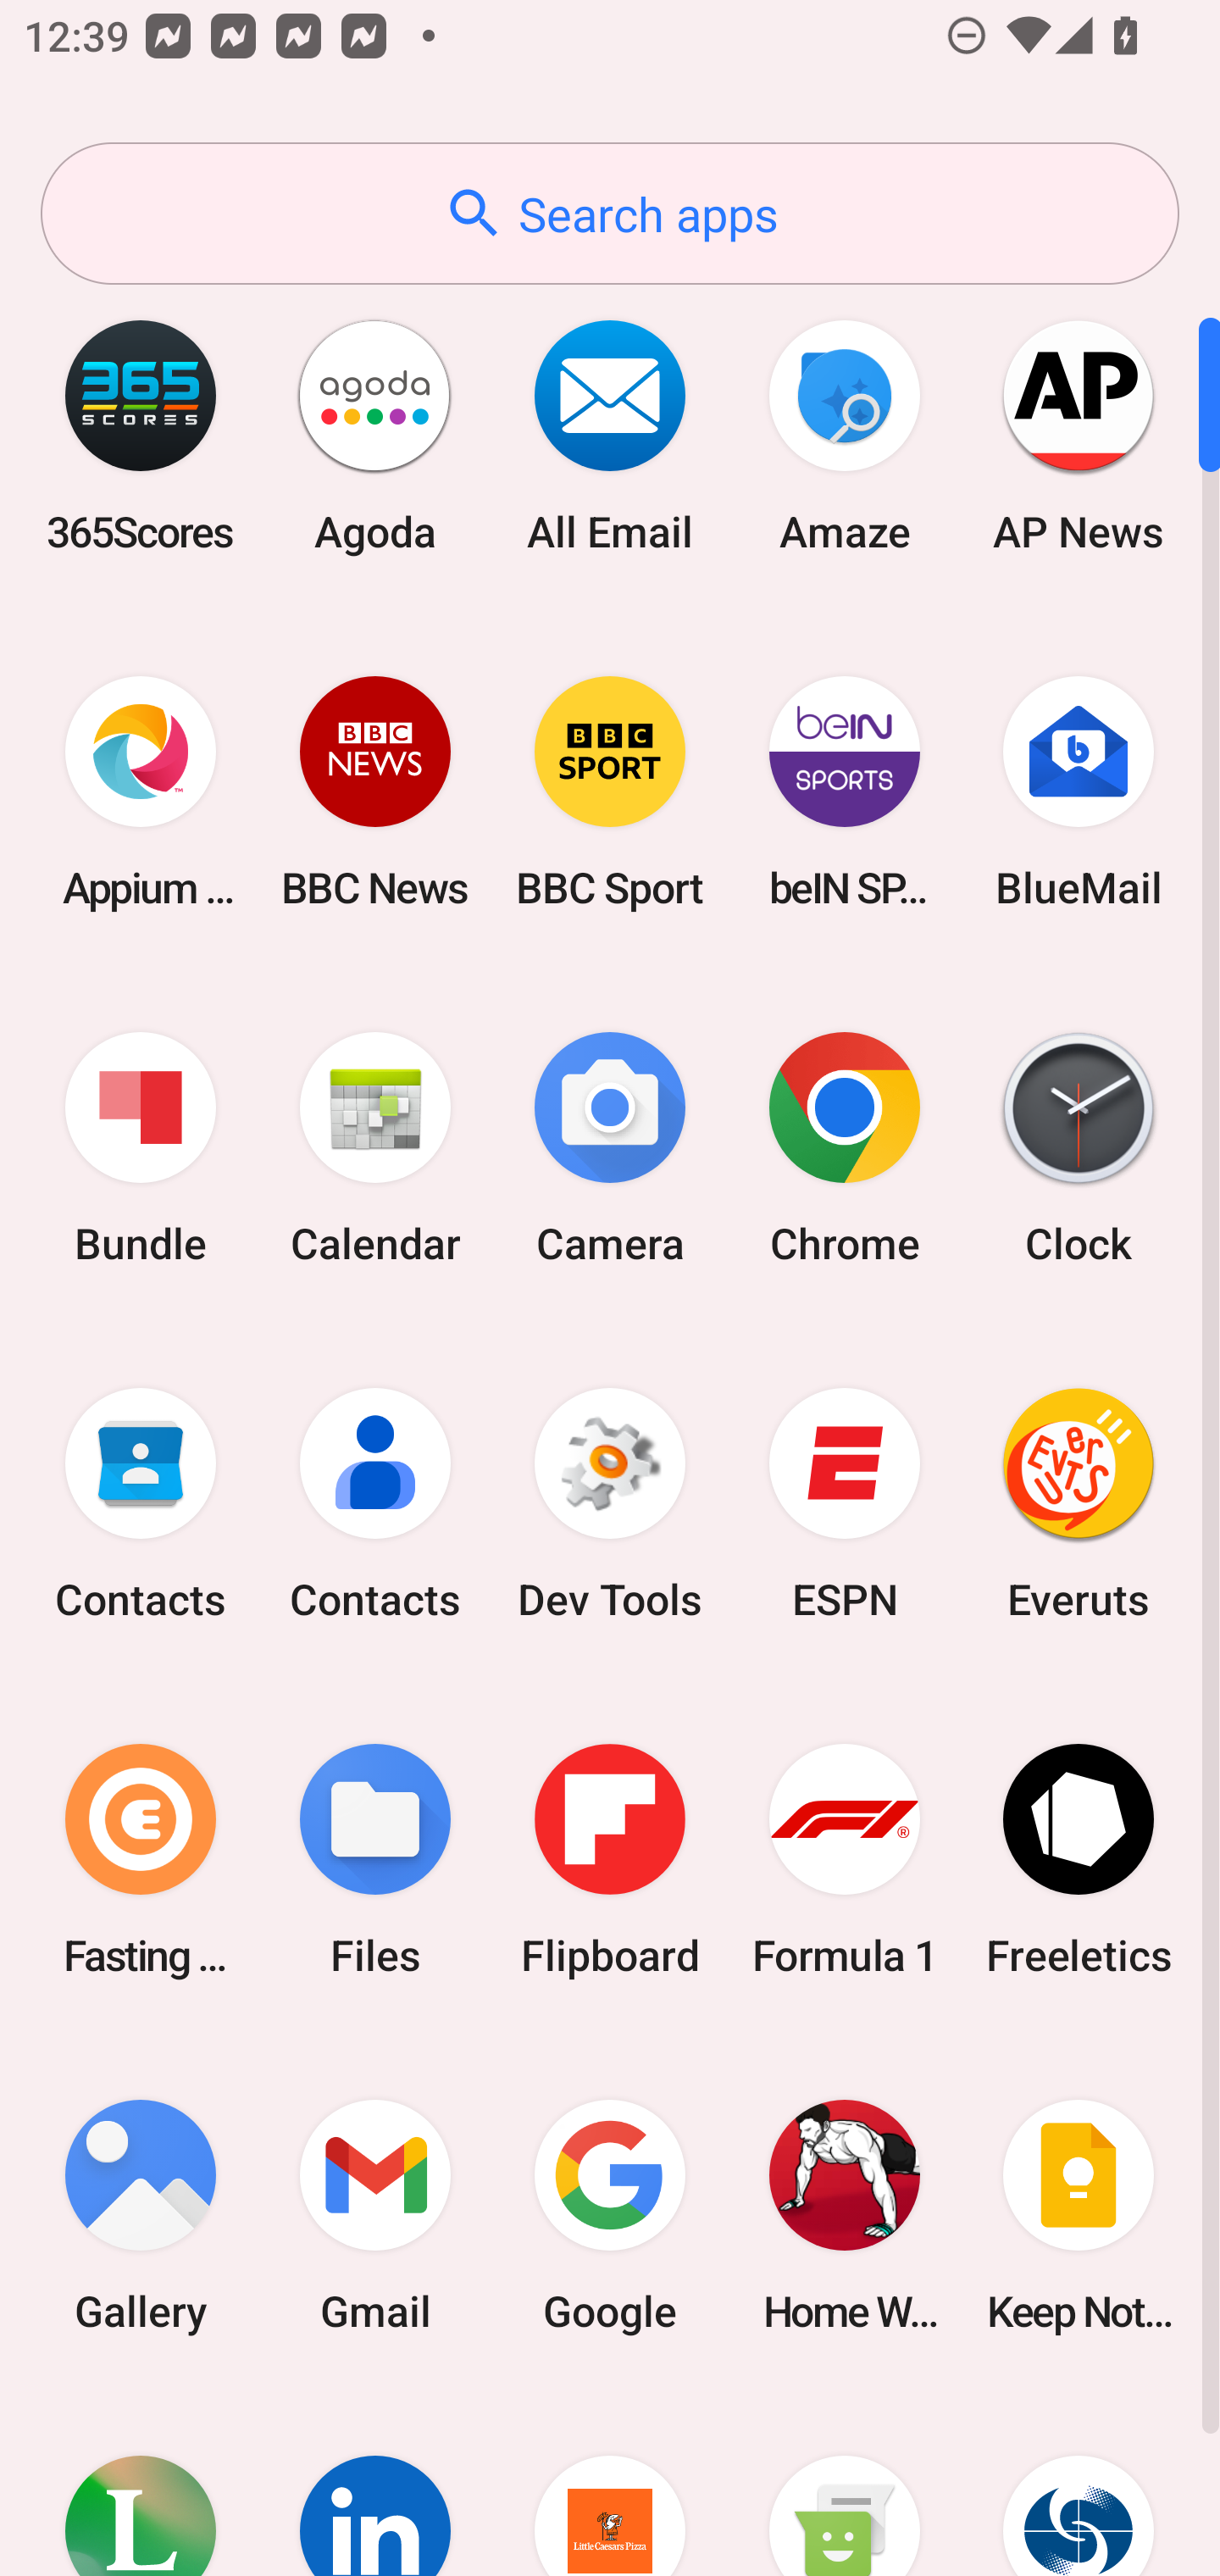  What do you see at coordinates (141, 2215) in the screenshot?
I see `Gallery` at bounding box center [141, 2215].